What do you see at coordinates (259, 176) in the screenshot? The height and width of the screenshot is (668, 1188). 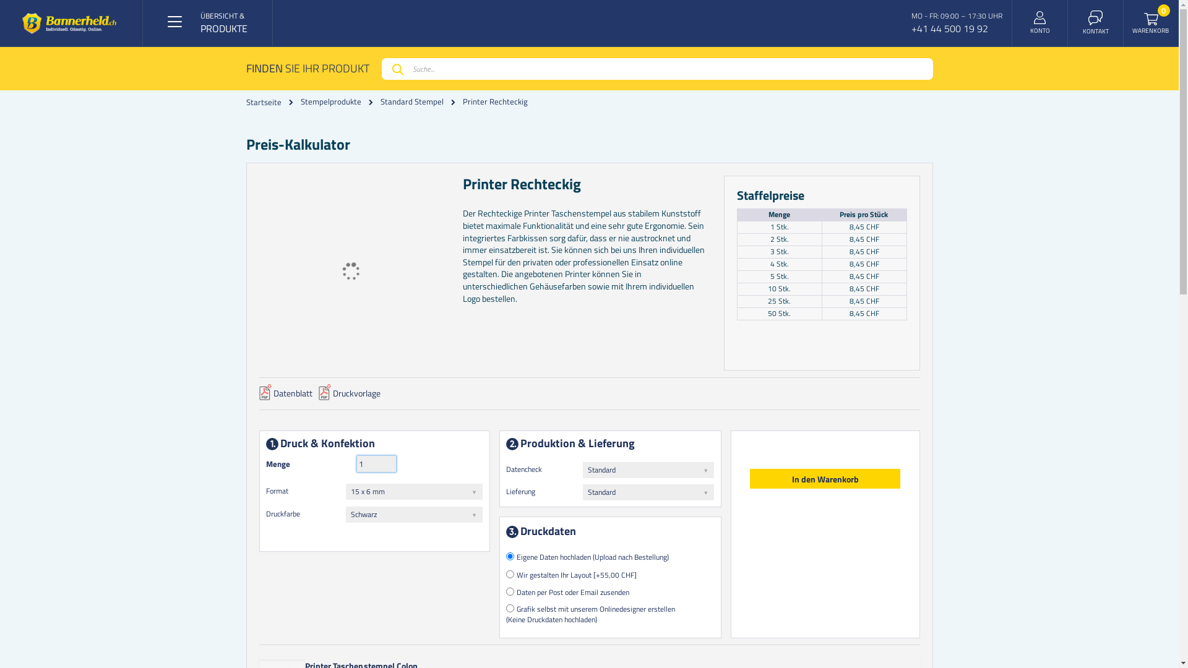 I see `Zum Ende der Bildgalerie springen` at bounding box center [259, 176].